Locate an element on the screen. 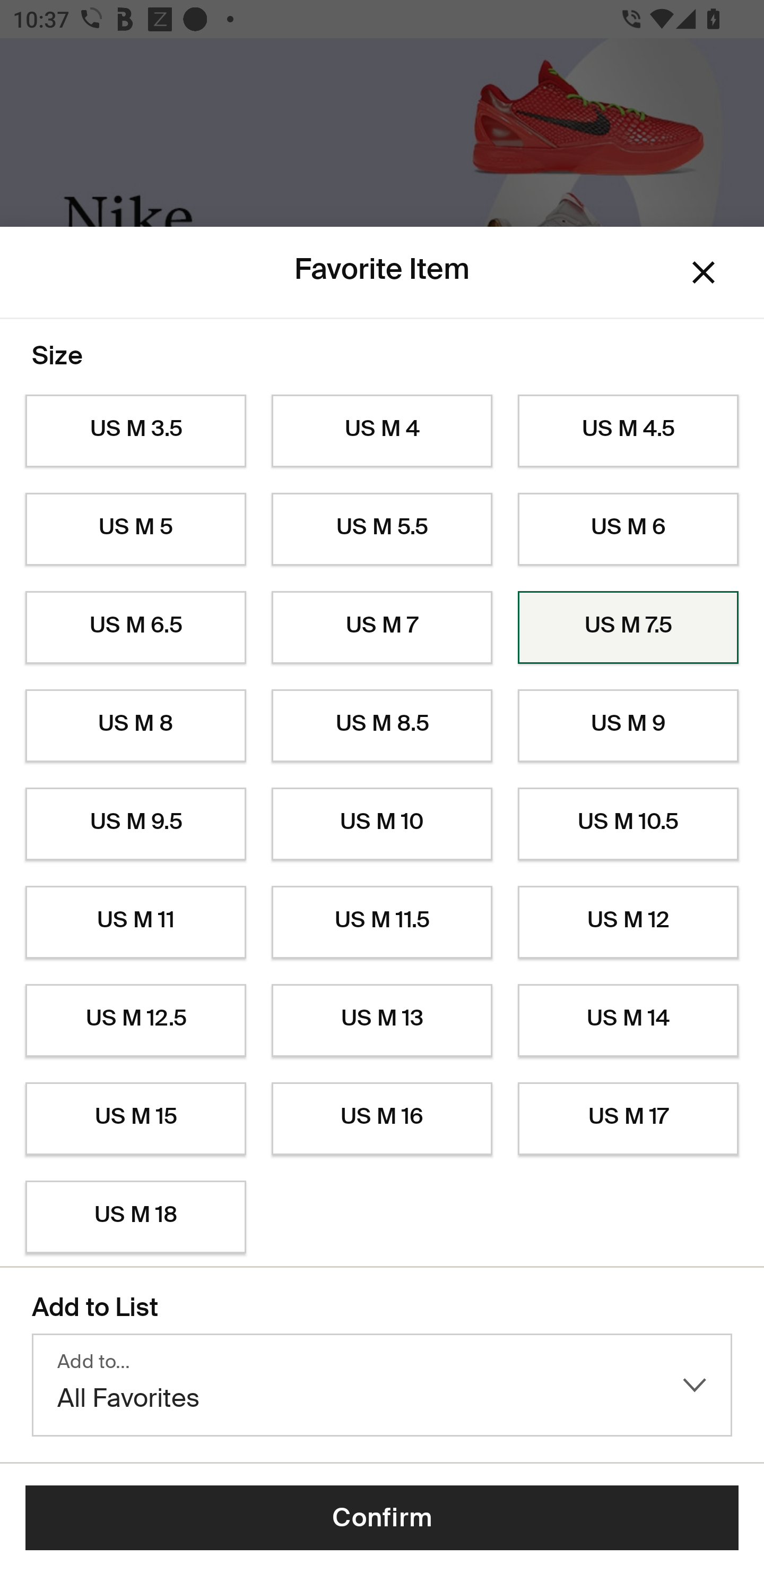  US M 16 is located at coordinates (382, 1119).